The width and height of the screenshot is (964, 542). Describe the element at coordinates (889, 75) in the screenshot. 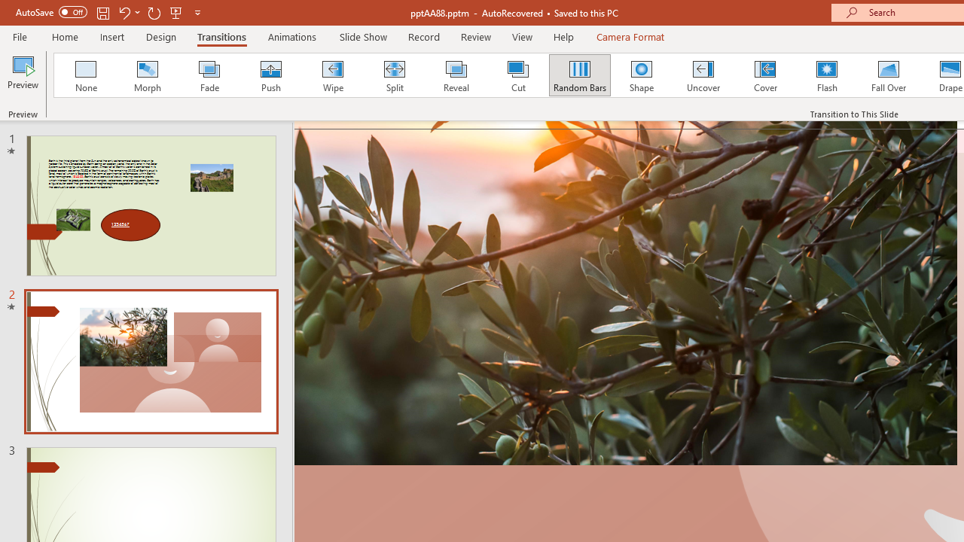

I see `Fall Over` at that location.